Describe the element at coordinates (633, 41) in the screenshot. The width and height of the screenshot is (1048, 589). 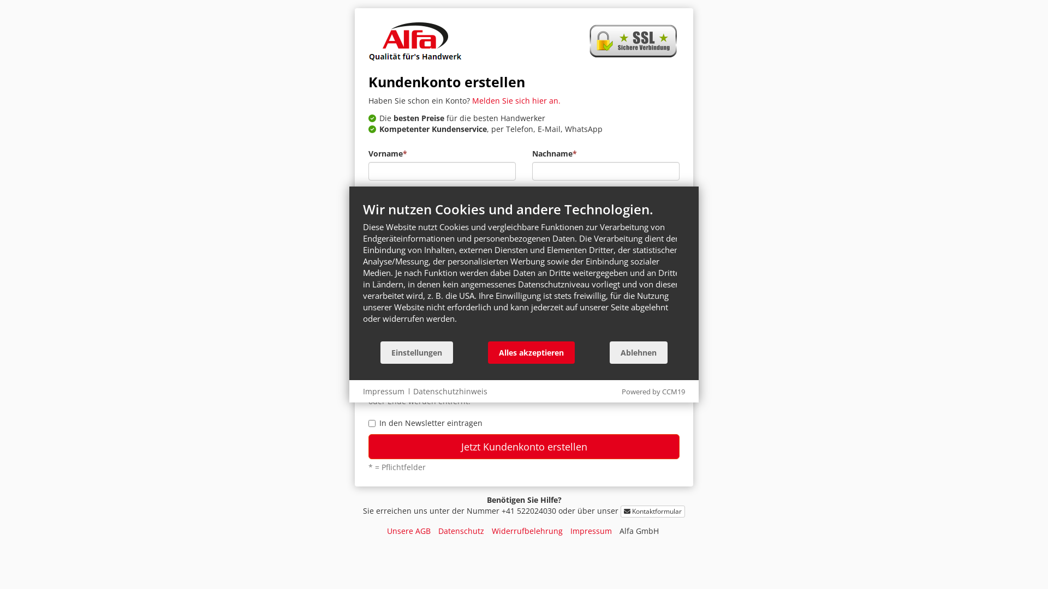
I see `Ihre Daten sind bei uns sicher!` at that location.